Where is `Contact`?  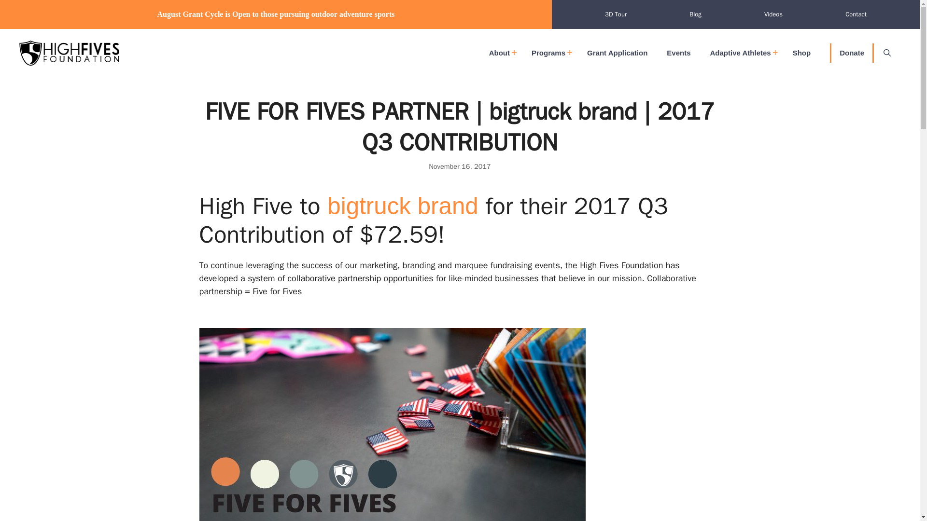 Contact is located at coordinates (856, 14).